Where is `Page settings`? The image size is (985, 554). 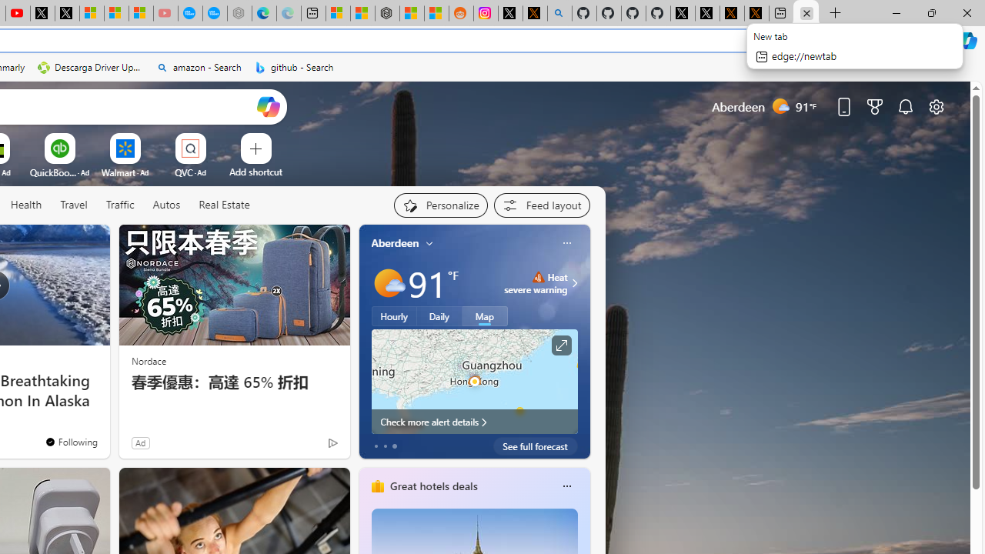 Page settings is located at coordinates (936, 106).